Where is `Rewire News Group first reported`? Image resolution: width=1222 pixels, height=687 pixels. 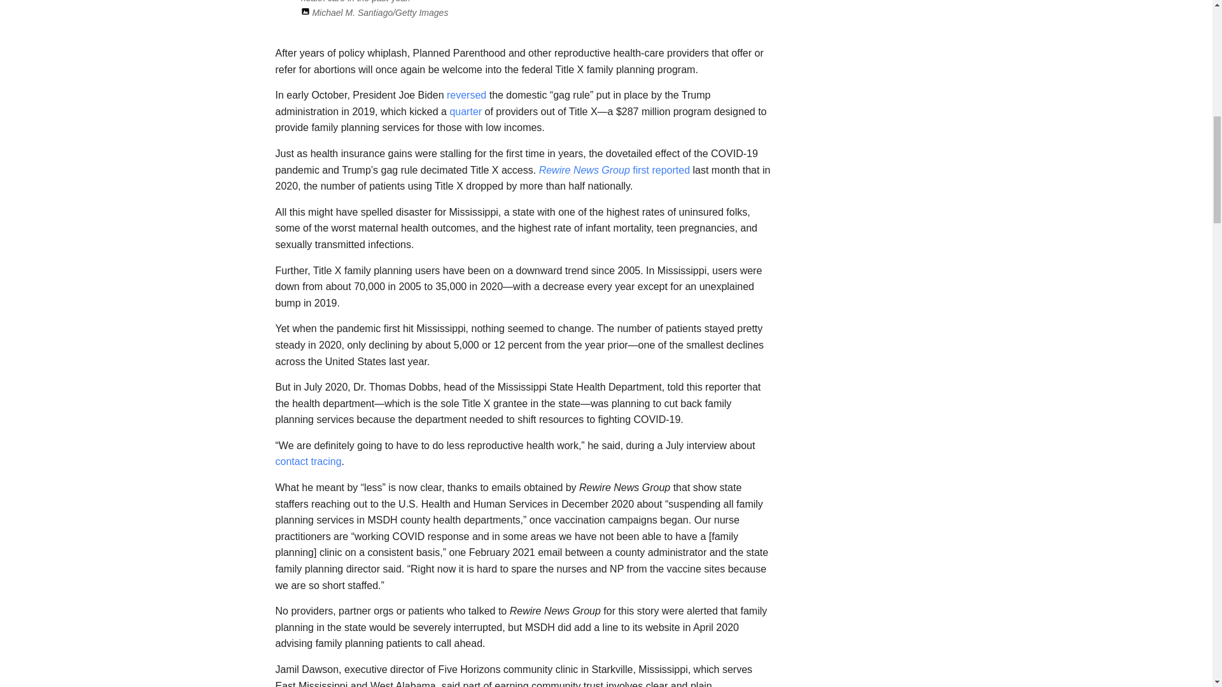 Rewire News Group first reported is located at coordinates (614, 170).